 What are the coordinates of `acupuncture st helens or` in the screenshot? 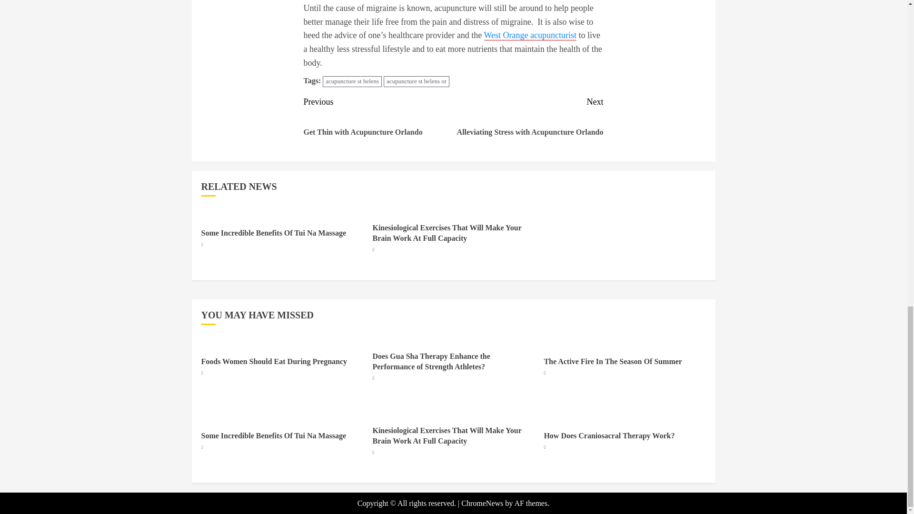 It's located at (528, 123).